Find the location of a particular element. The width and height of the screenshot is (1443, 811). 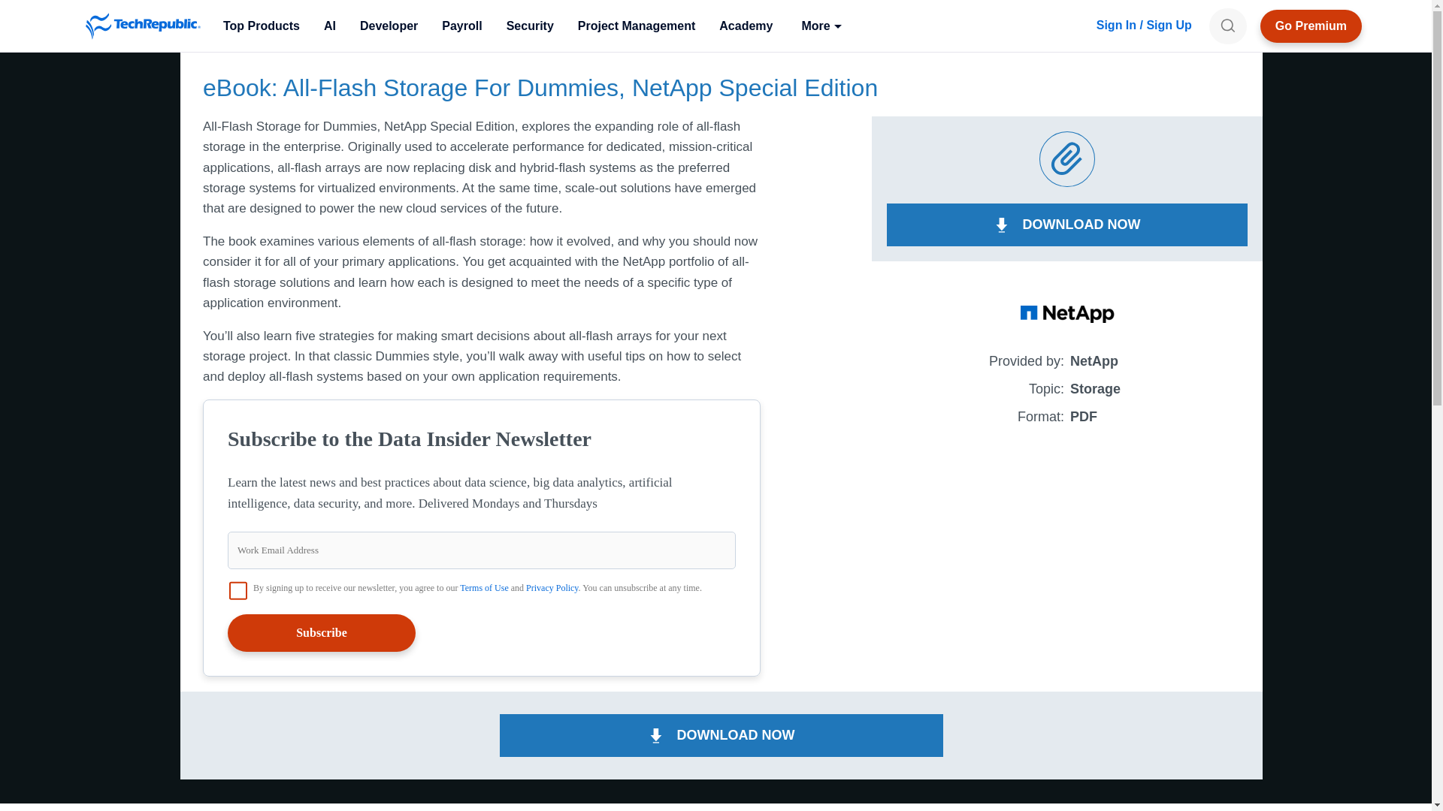

Security is located at coordinates (530, 26).